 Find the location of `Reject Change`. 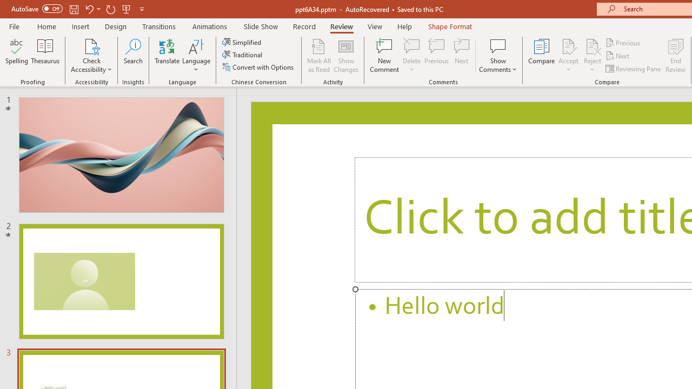

Reject Change is located at coordinates (593, 45).